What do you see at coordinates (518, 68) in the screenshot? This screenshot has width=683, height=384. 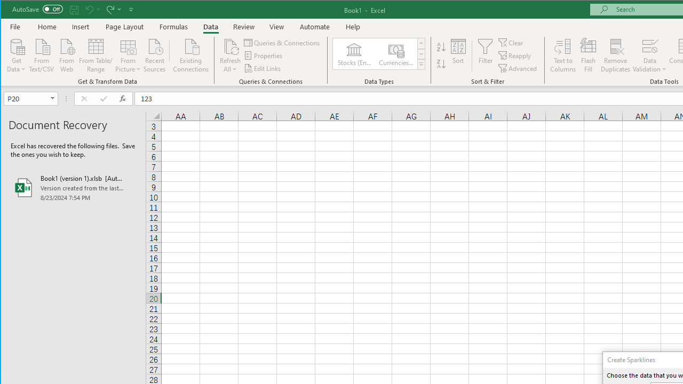 I see `Advanced...` at bounding box center [518, 68].